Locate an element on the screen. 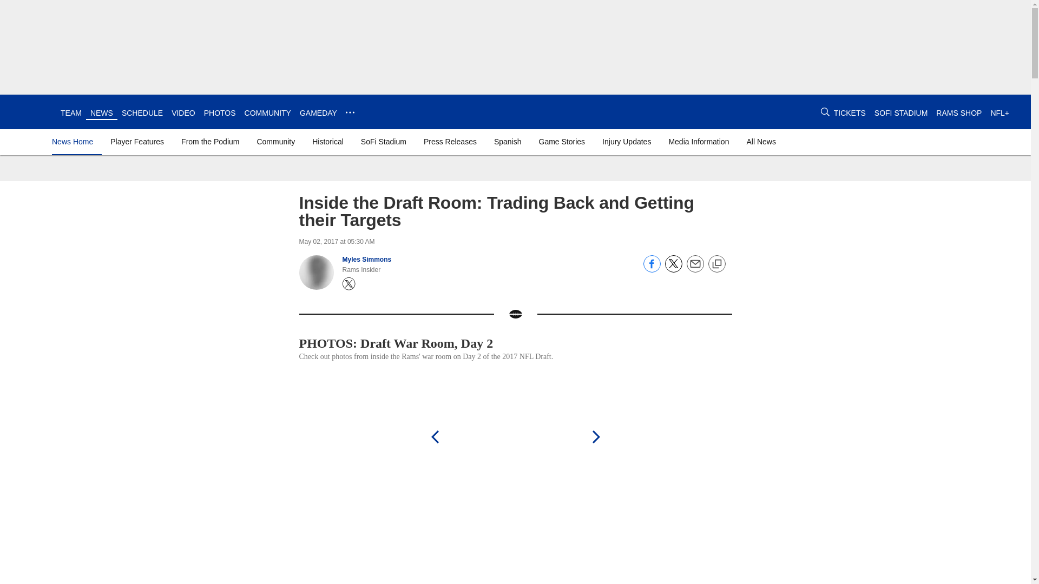 The height and width of the screenshot is (584, 1039). GAMEDAY is located at coordinates (318, 112).